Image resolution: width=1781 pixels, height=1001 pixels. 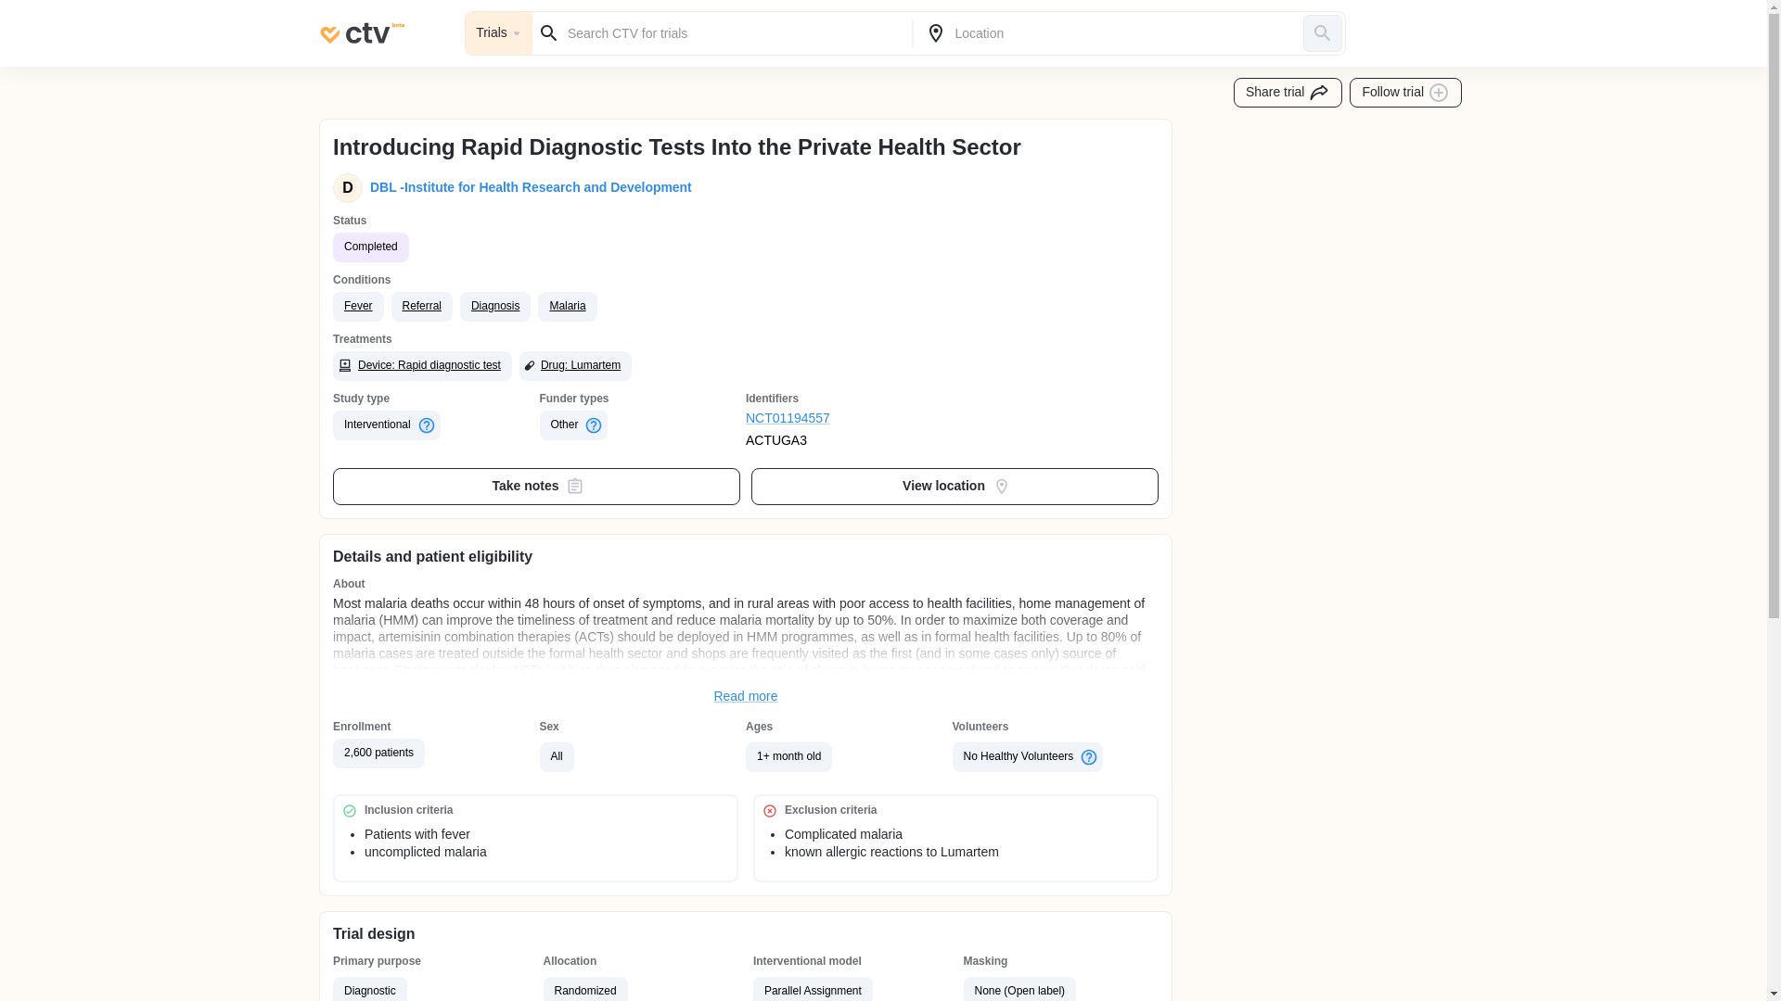 I want to click on Trials, so click(x=499, y=33).